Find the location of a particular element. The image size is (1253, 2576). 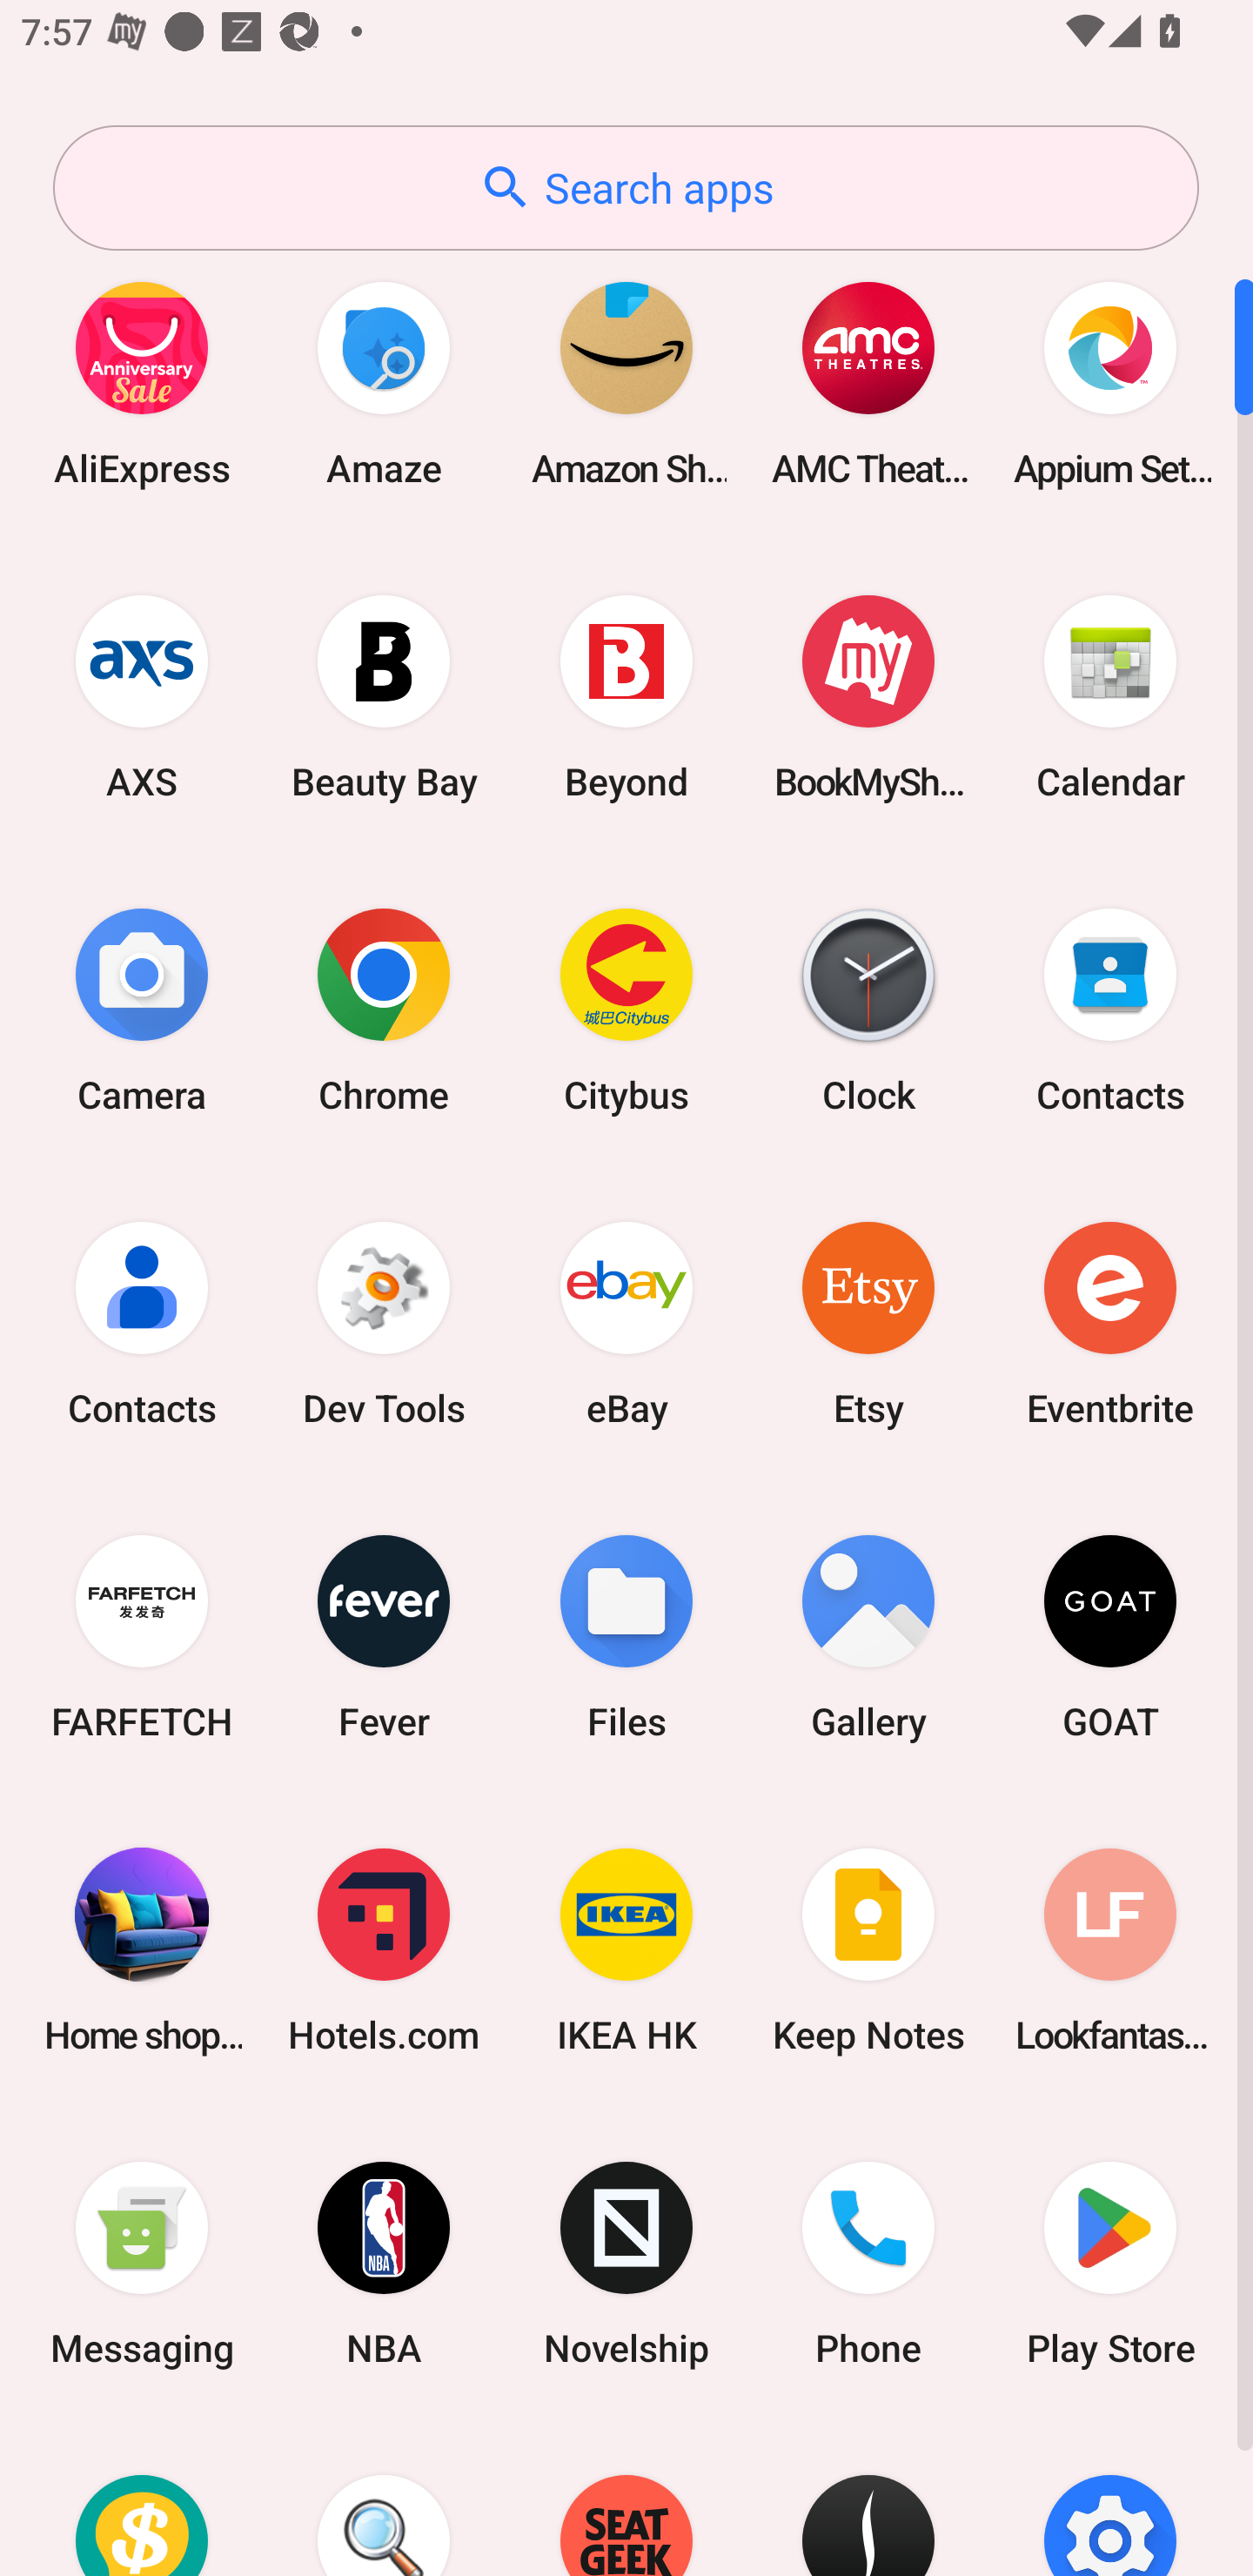

FARFETCH is located at coordinates (142, 1636).